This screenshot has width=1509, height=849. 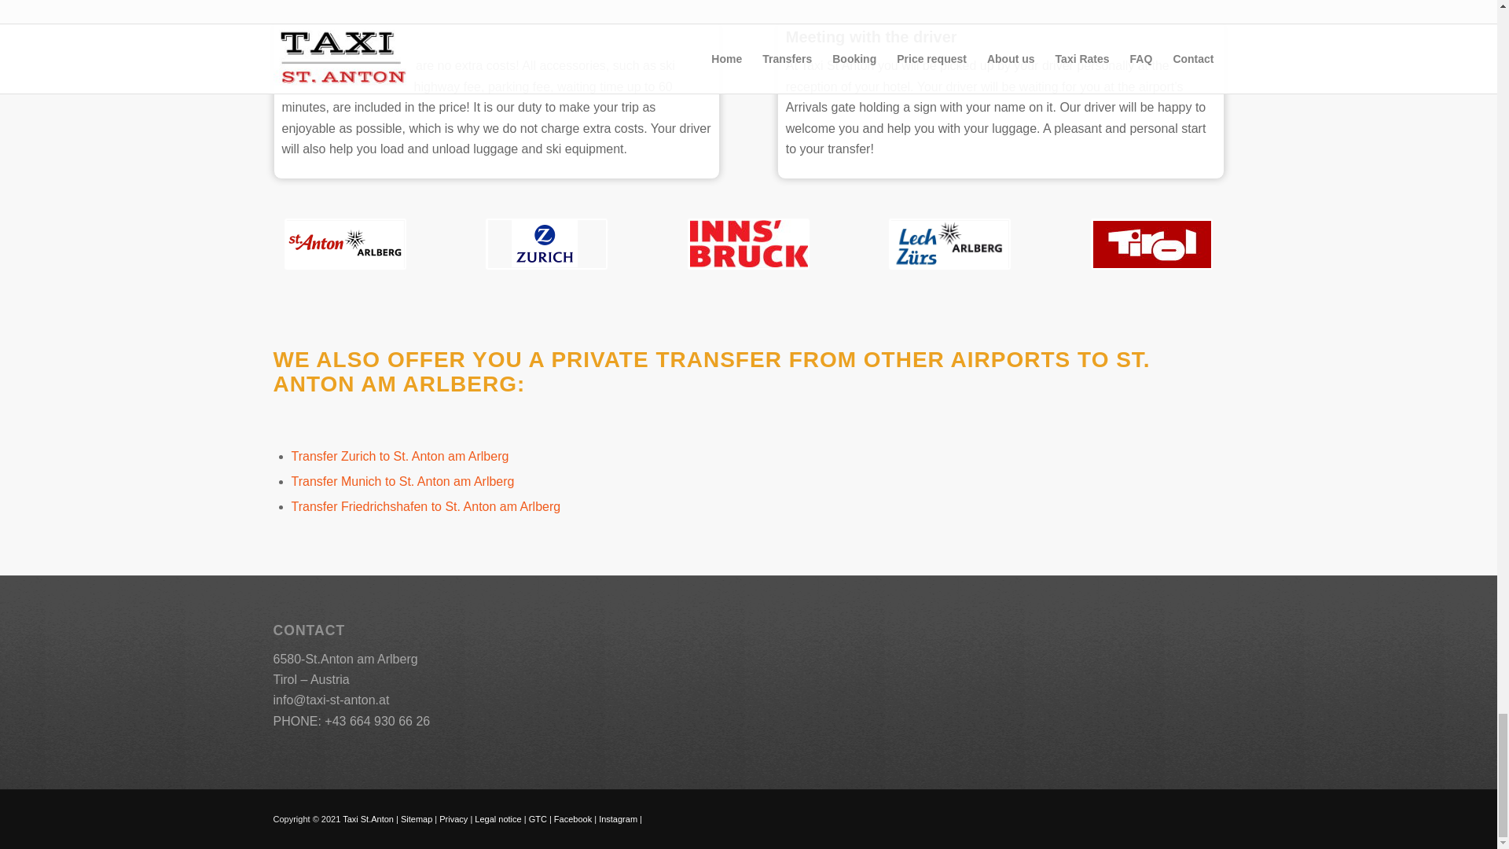 I want to click on Transfer Friedrichshafen to St. Anton am Arlberg, so click(x=425, y=506).